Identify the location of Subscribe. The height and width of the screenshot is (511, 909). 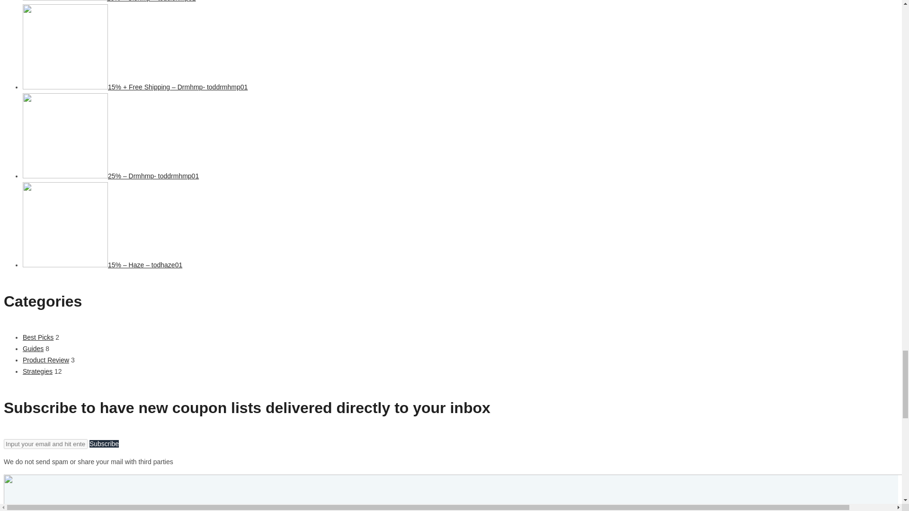
(104, 444).